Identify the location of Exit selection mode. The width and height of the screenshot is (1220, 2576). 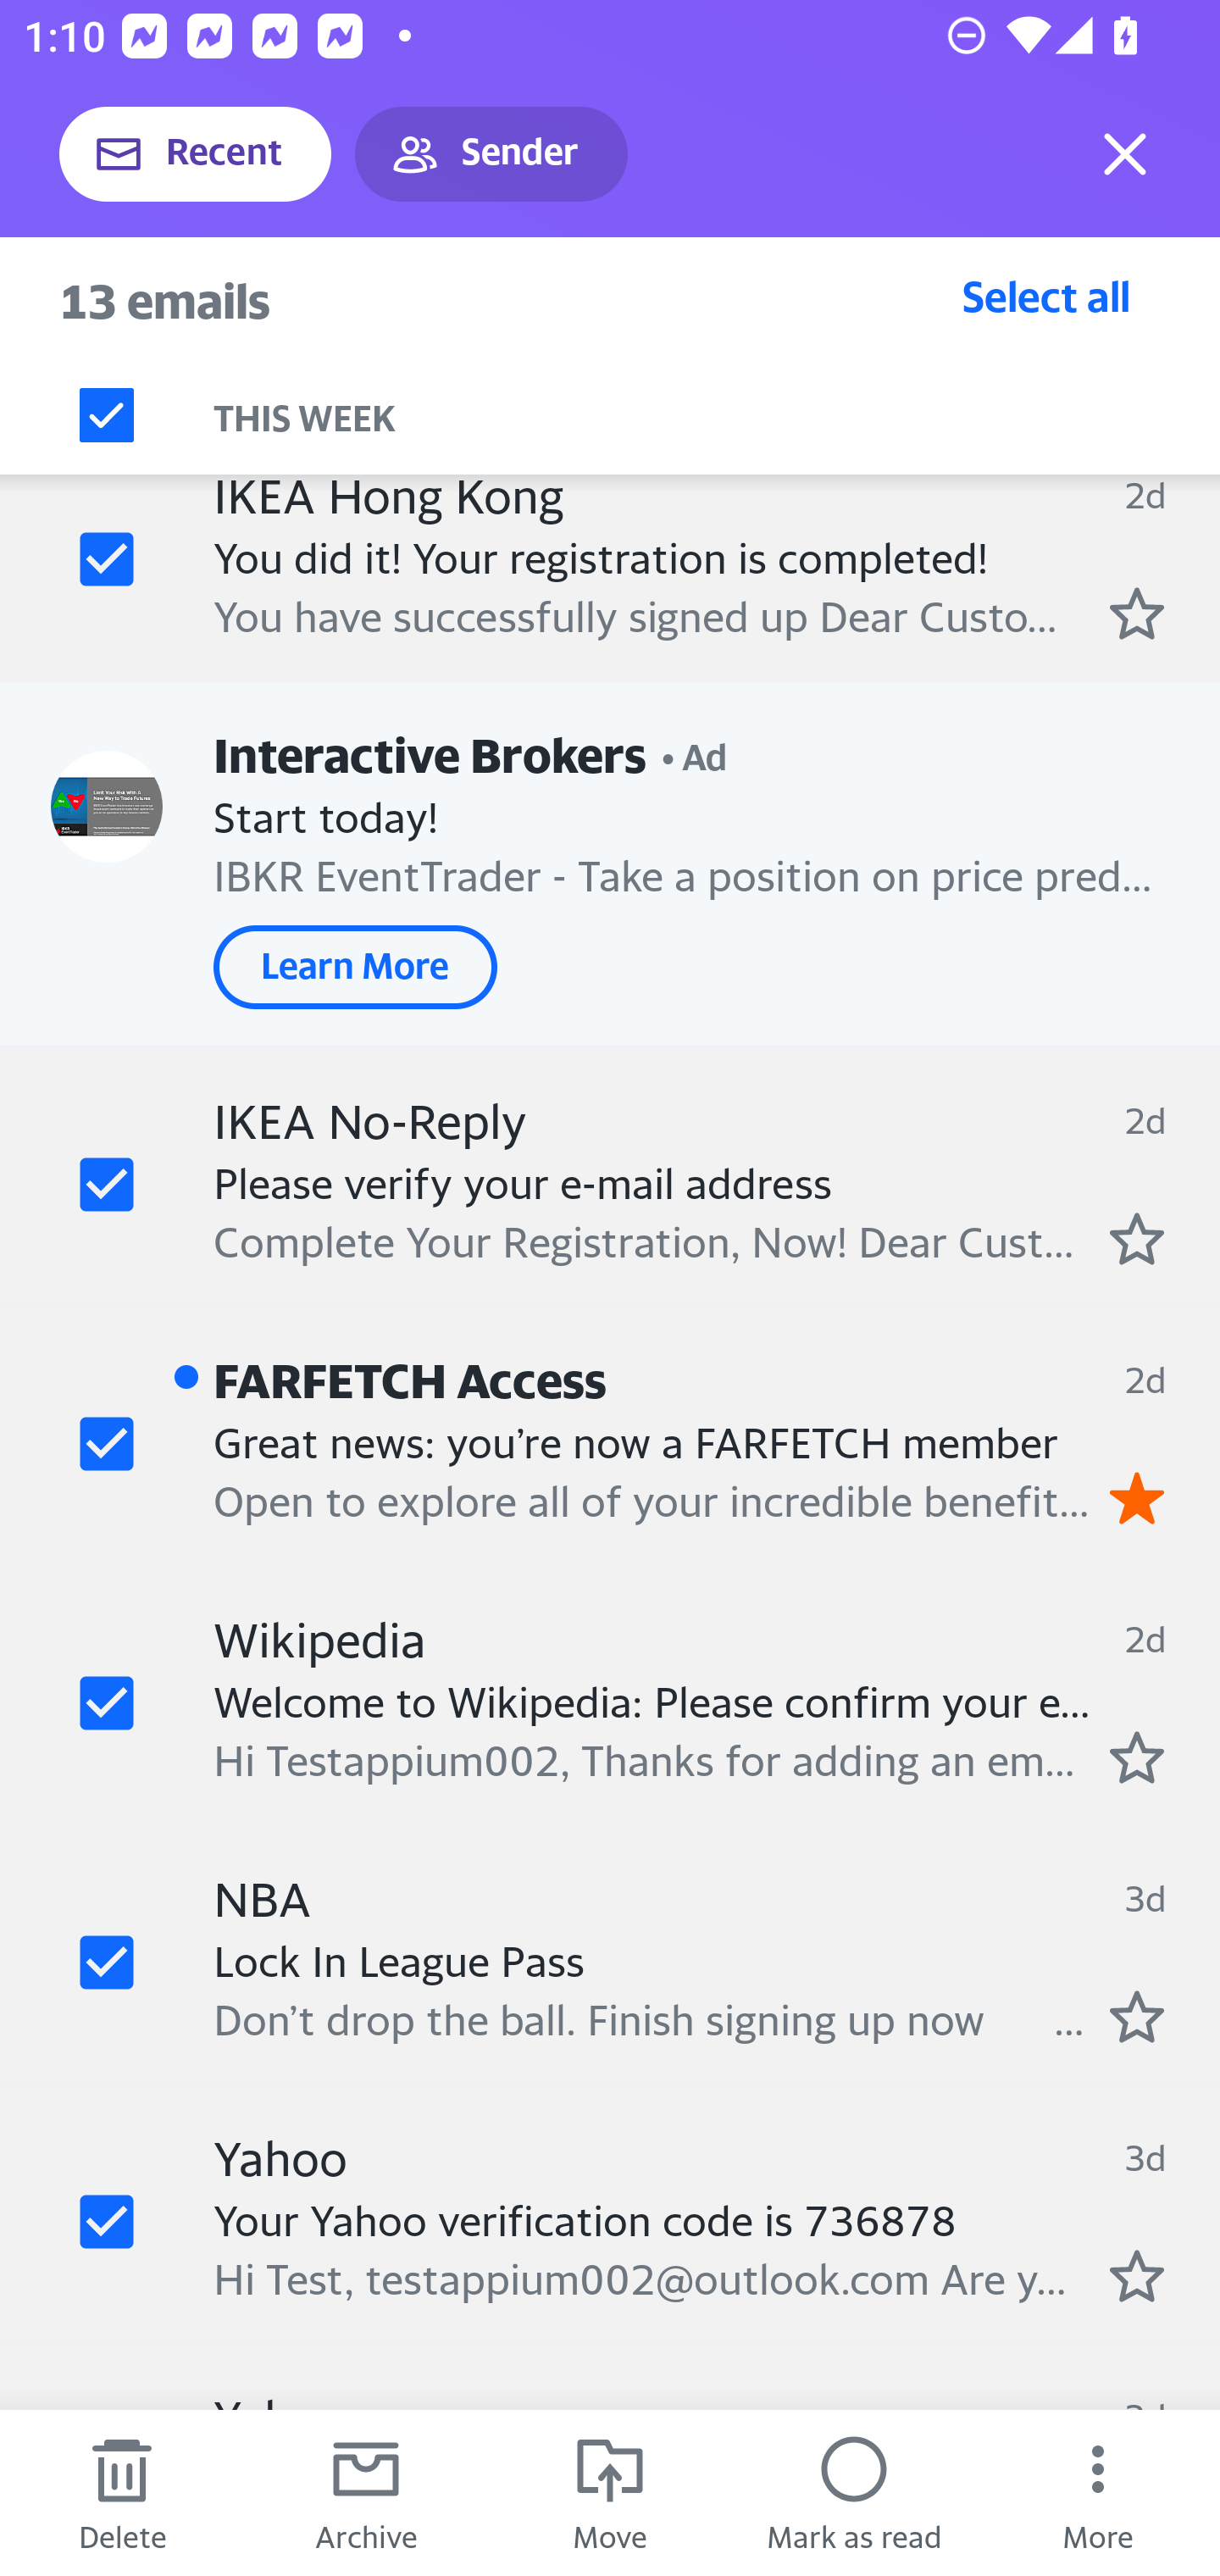
(1125, 154).